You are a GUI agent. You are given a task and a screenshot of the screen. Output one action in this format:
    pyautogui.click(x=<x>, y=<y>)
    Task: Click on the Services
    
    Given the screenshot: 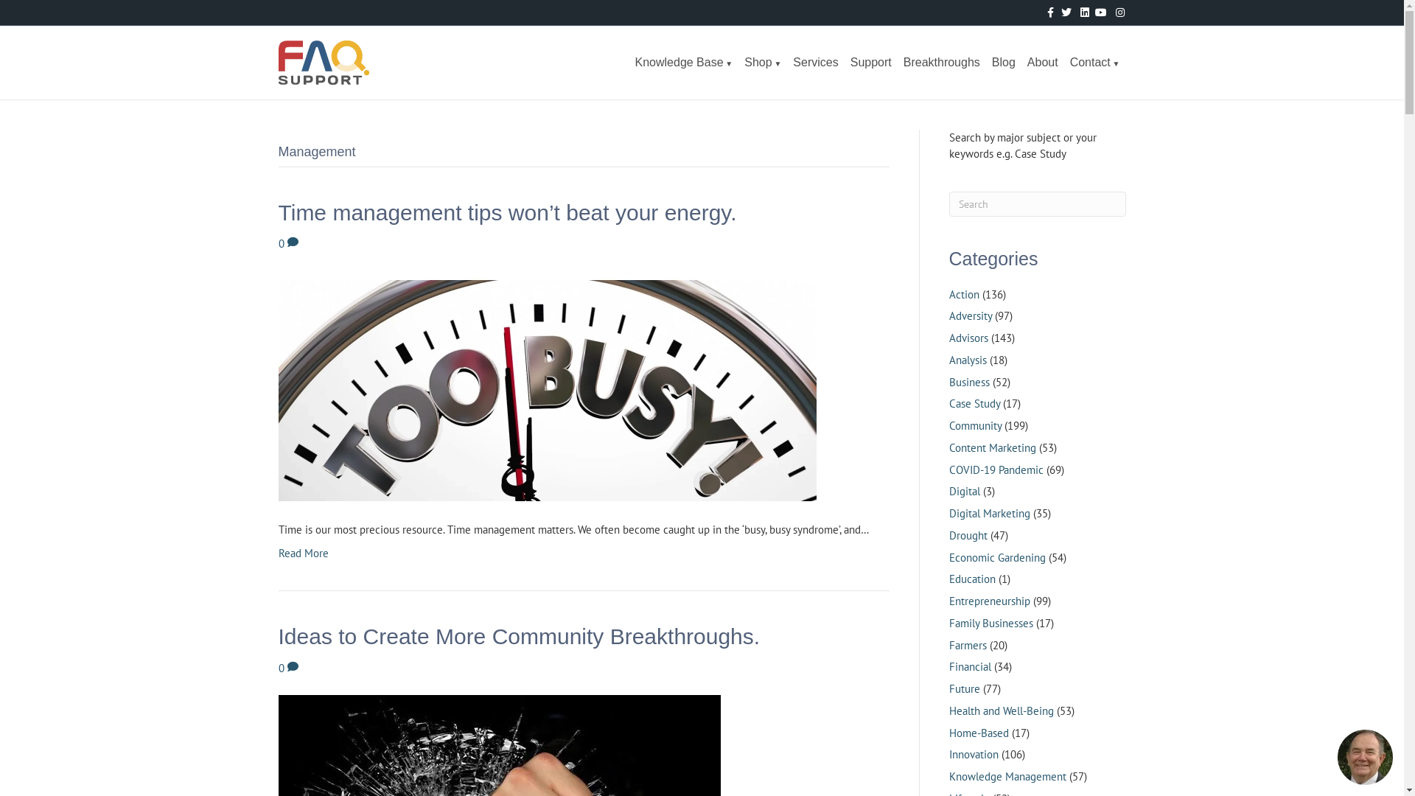 What is the action you would take?
    pyautogui.click(x=815, y=63)
    